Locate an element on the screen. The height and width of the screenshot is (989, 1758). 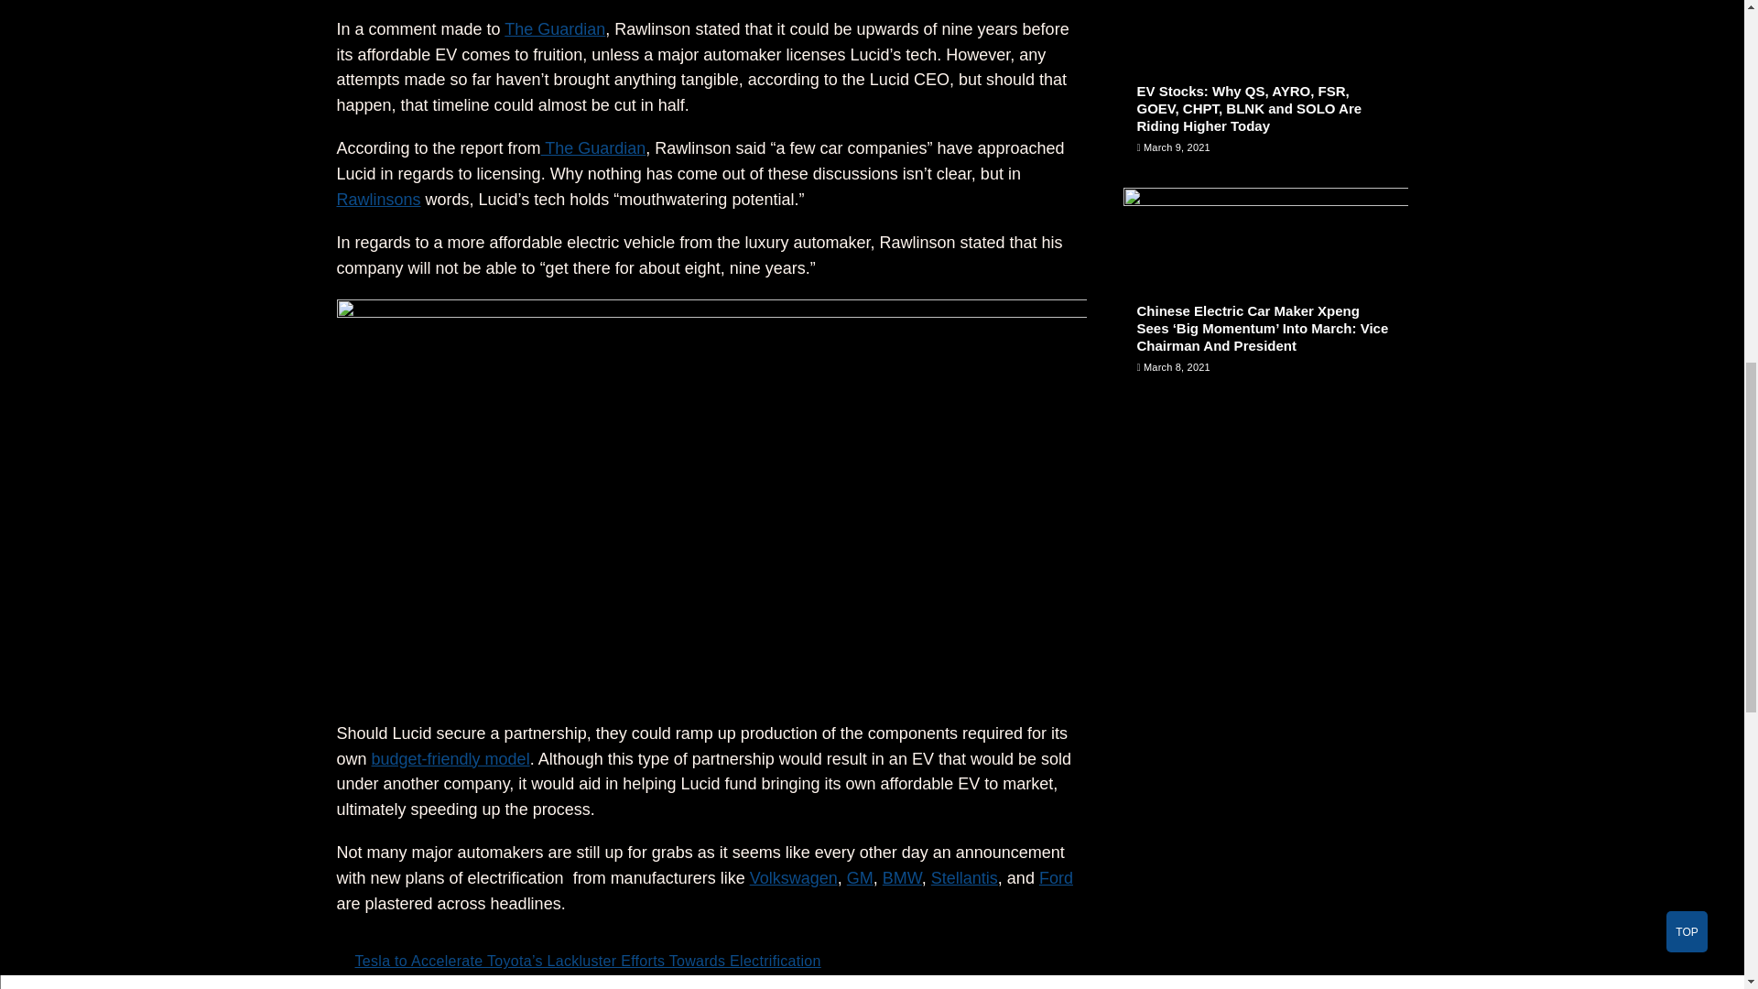
The Guardian is located at coordinates (555, 29).